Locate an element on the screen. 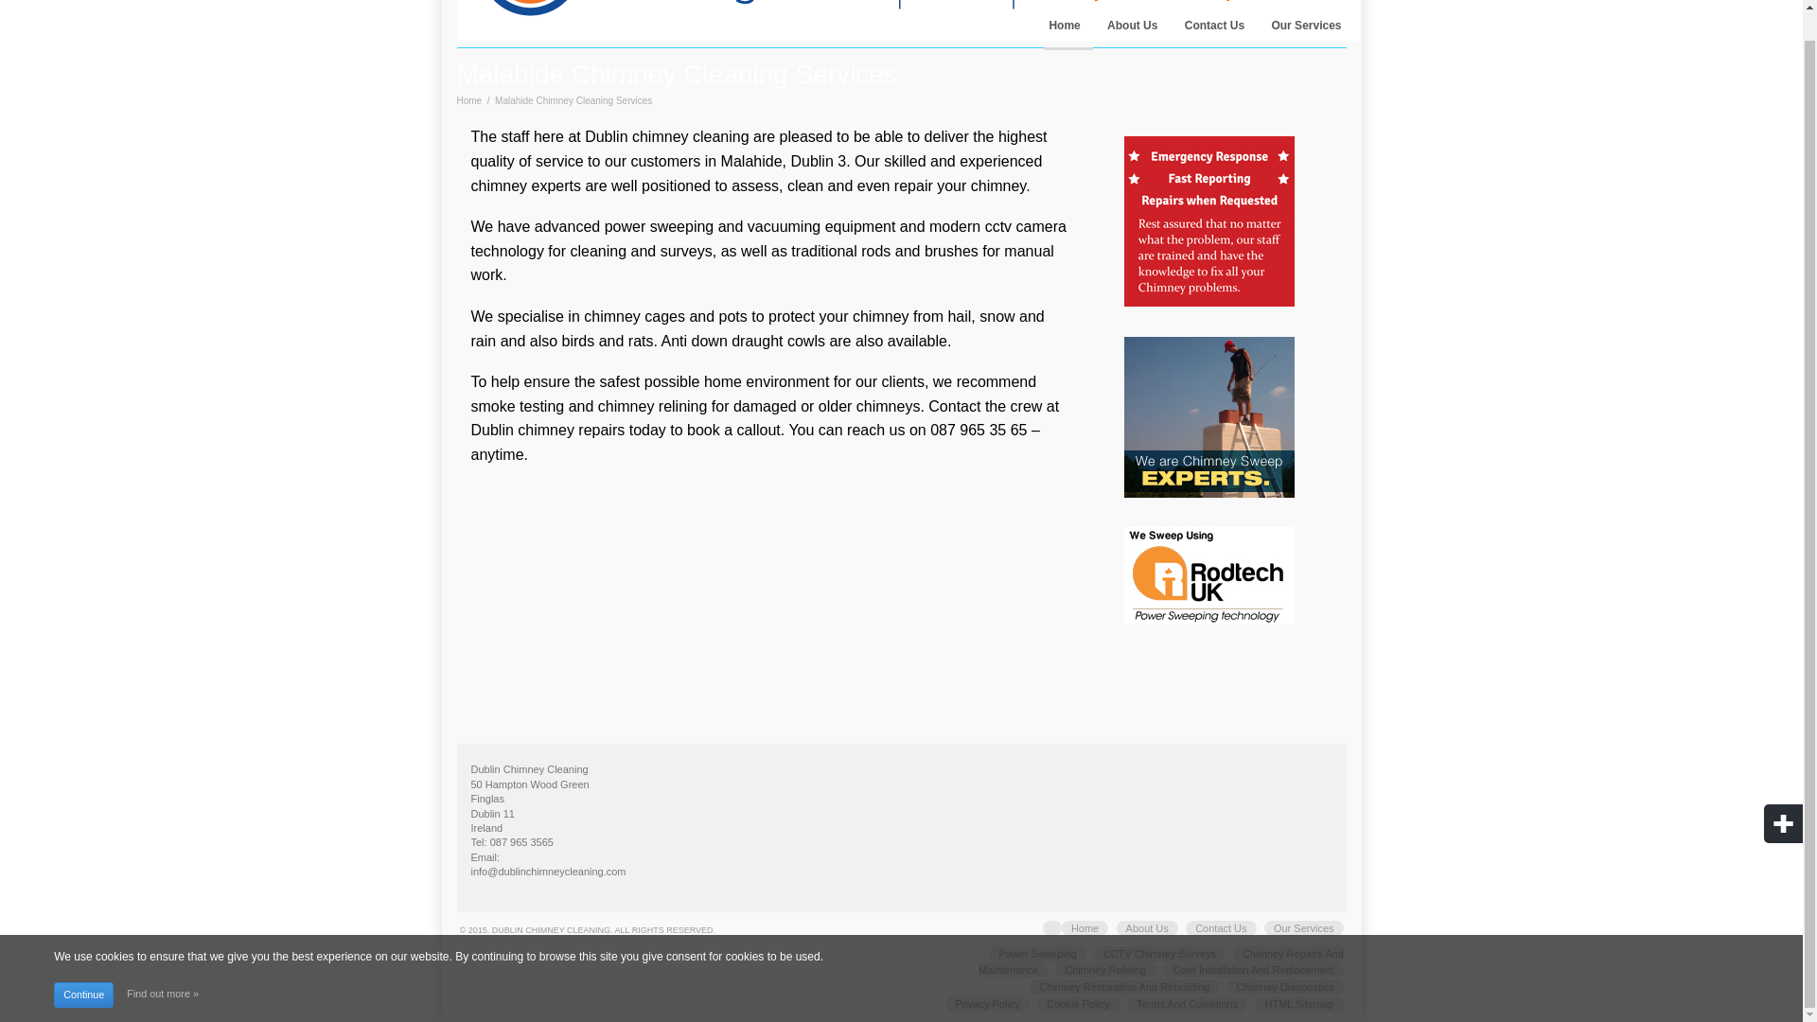 The height and width of the screenshot is (1022, 1817). Power Sweeping is located at coordinates (1037, 954).